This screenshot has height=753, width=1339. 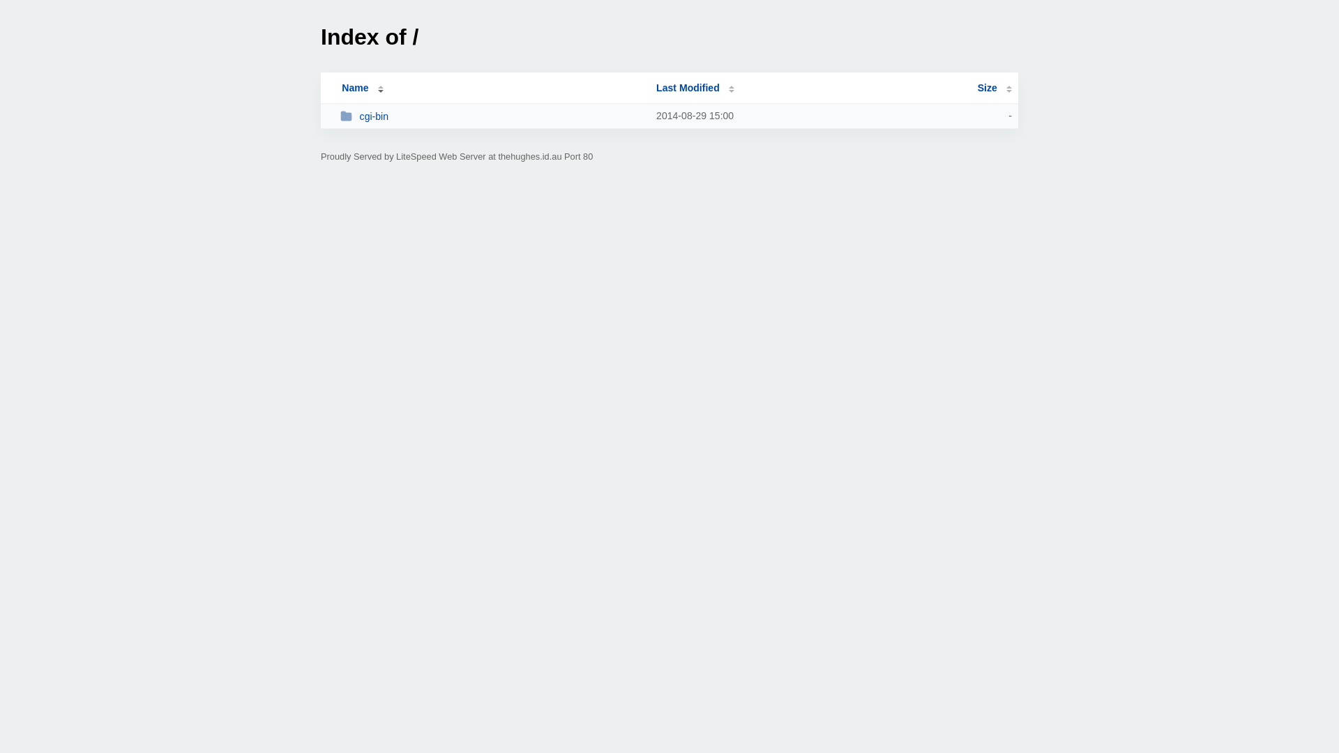 I want to click on Name, so click(x=355, y=88).